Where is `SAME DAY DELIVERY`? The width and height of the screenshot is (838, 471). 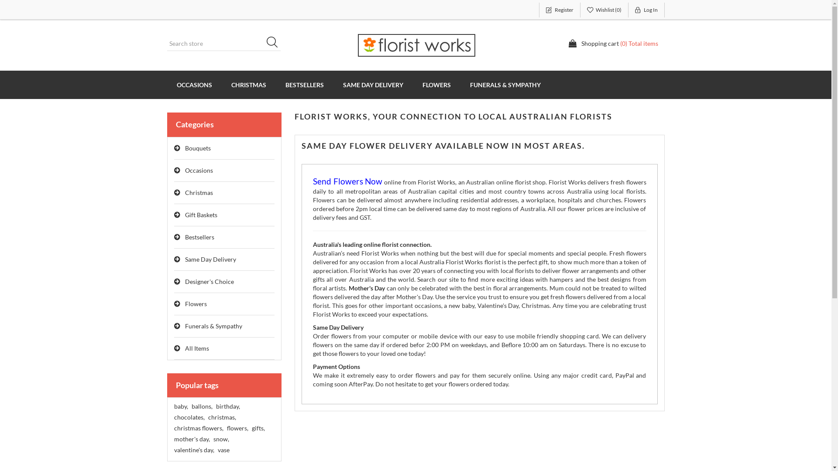
SAME DAY DELIVERY is located at coordinates (373, 85).